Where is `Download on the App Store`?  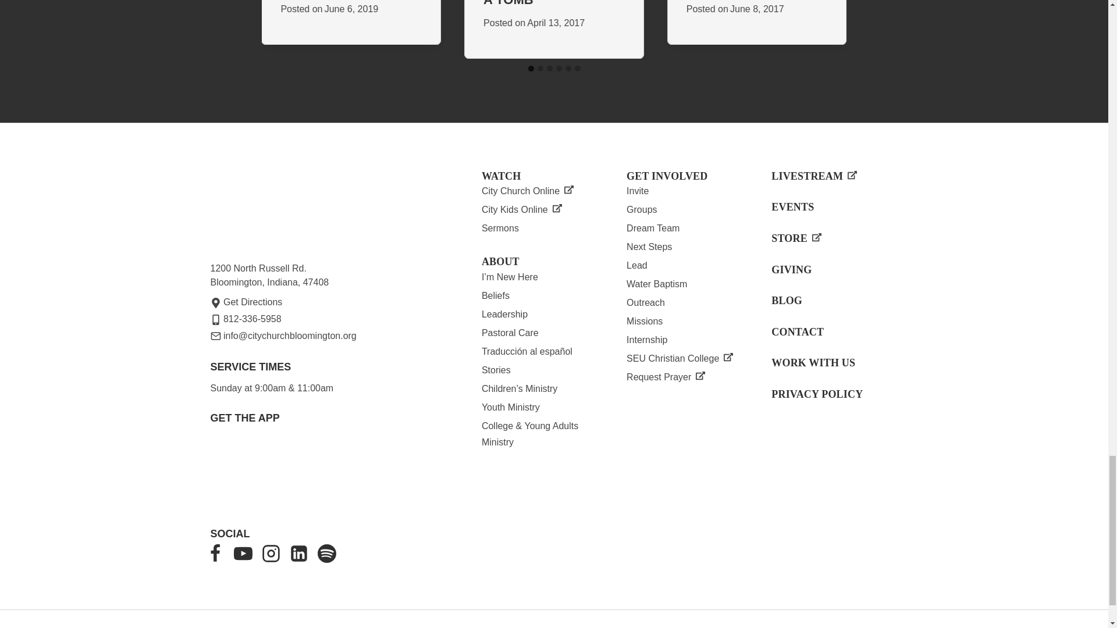
Download on the App Store is located at coordinates (324, 468).